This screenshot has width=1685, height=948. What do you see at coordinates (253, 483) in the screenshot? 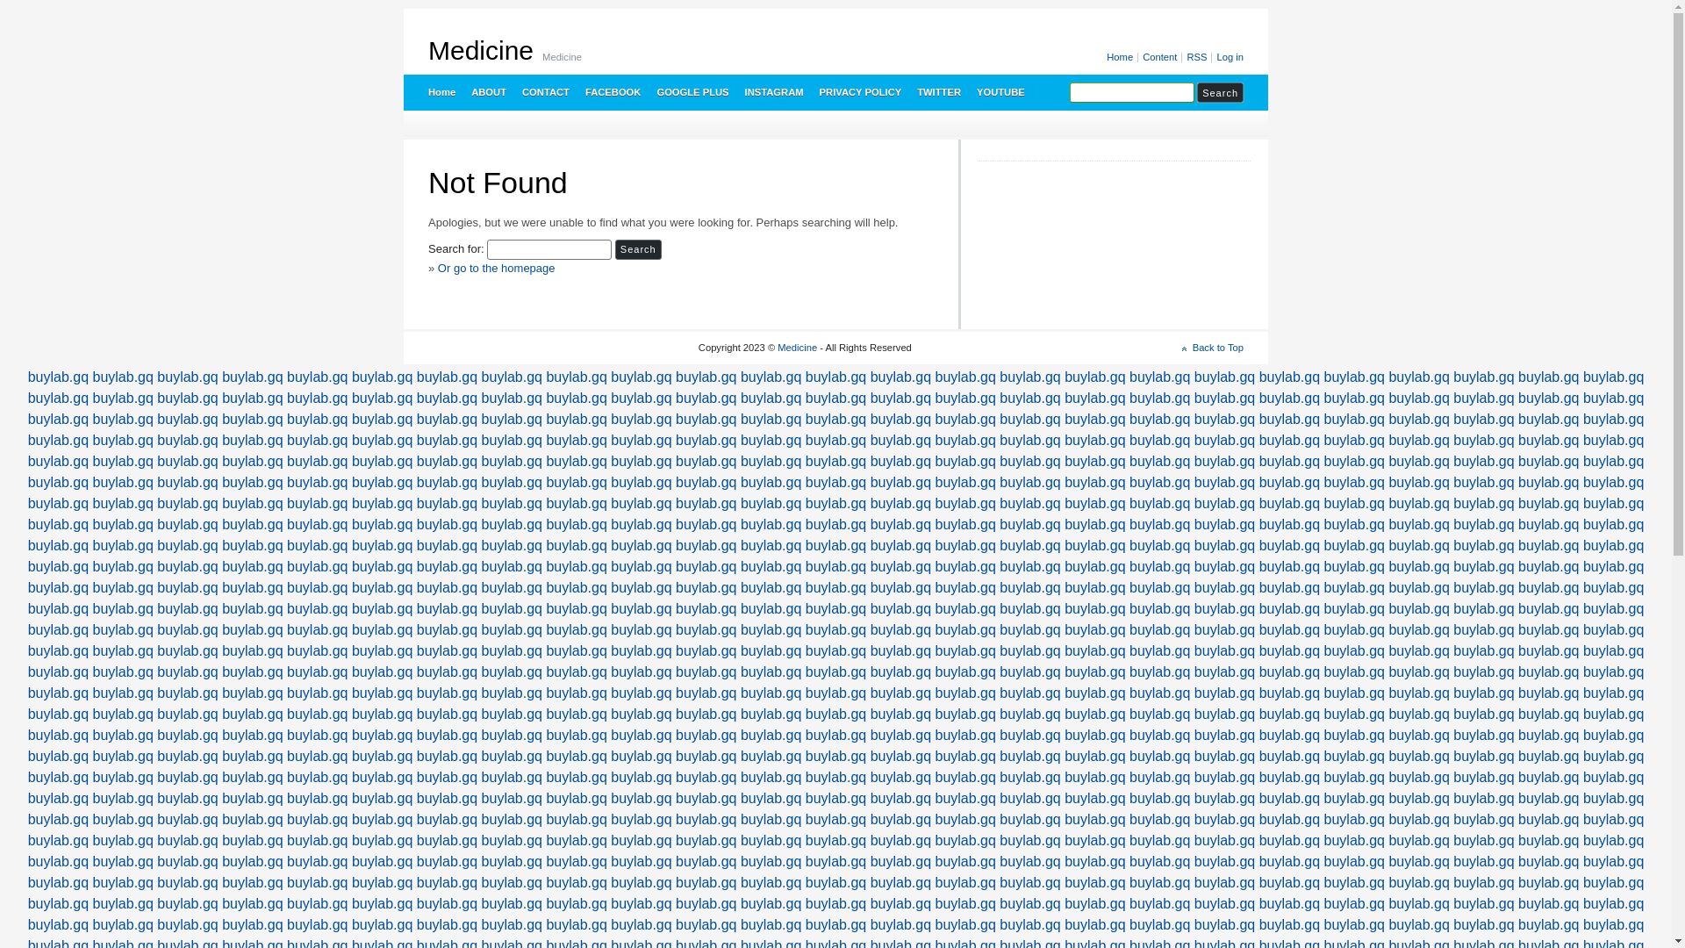
I see `buylab.gq` at bounding box center [253, 483].